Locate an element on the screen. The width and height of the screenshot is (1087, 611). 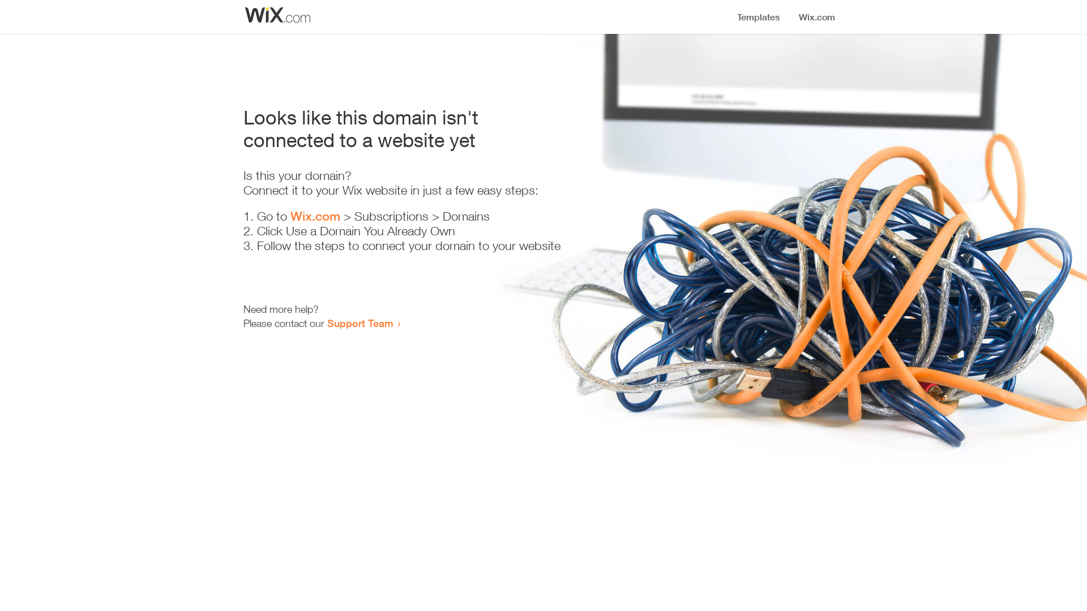
Support Team is located at coordinates (360, 323).